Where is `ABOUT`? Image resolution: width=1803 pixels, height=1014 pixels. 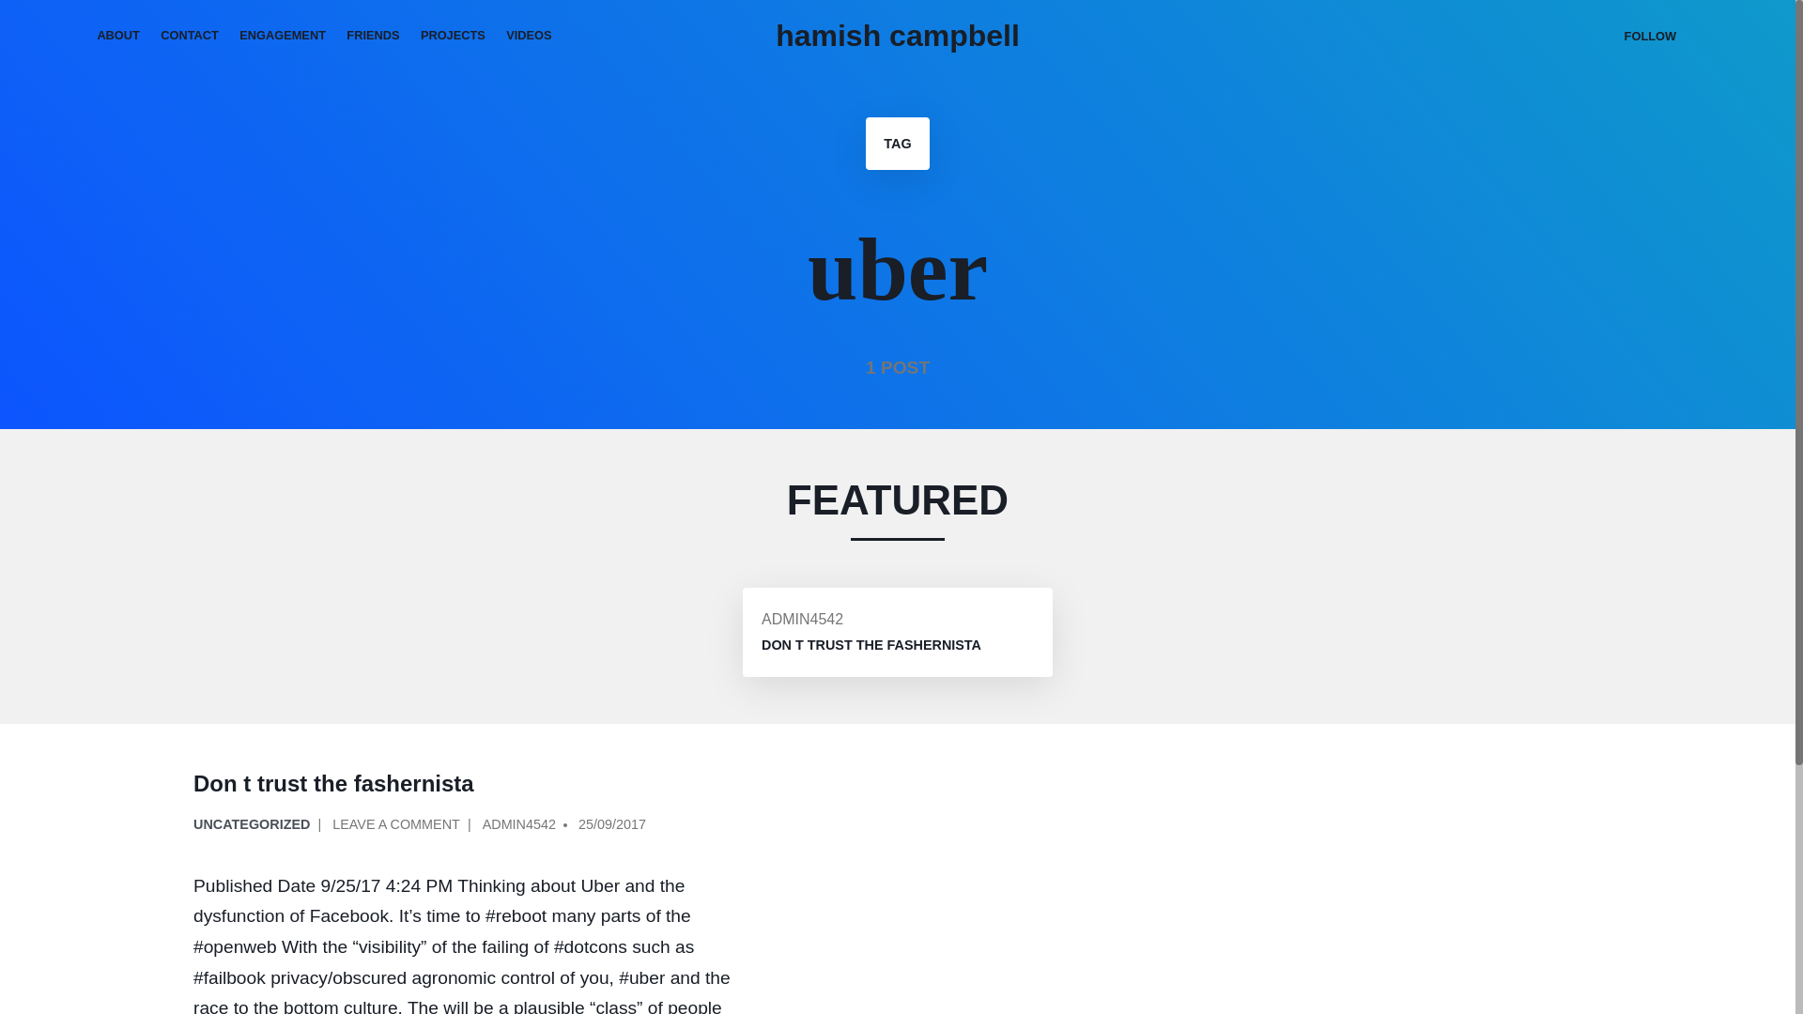
ABOUT is located at coordinates (118, 36).